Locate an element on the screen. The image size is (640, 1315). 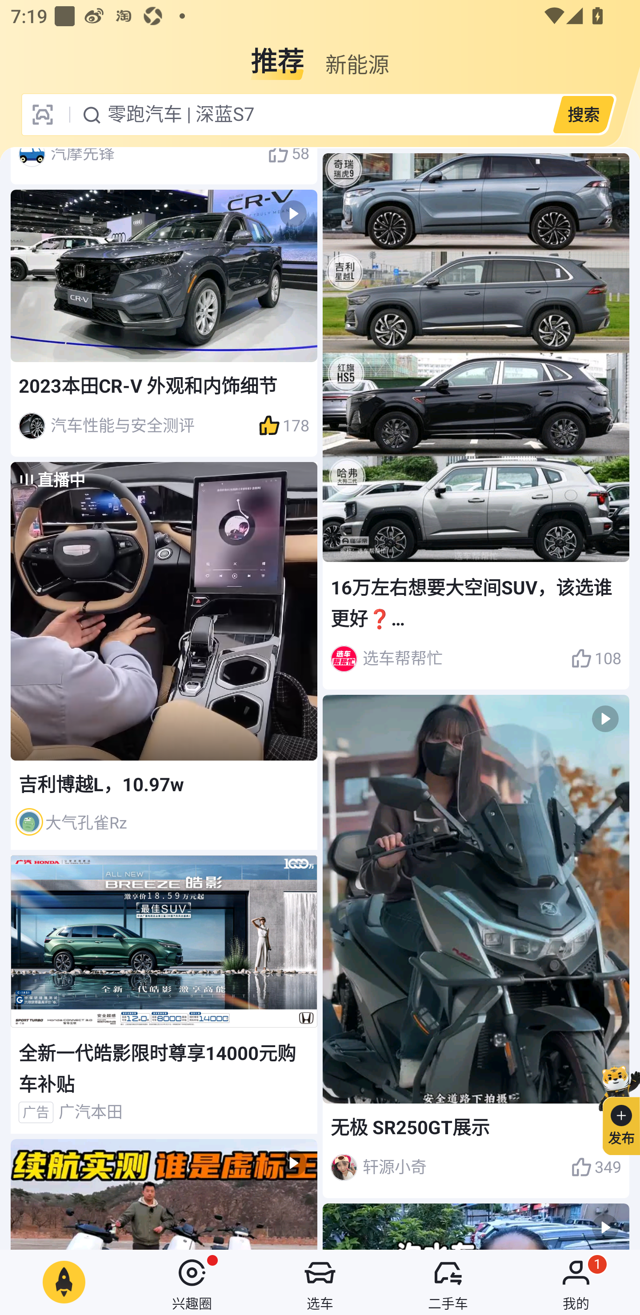
108 is located at coordinates (596, 658).